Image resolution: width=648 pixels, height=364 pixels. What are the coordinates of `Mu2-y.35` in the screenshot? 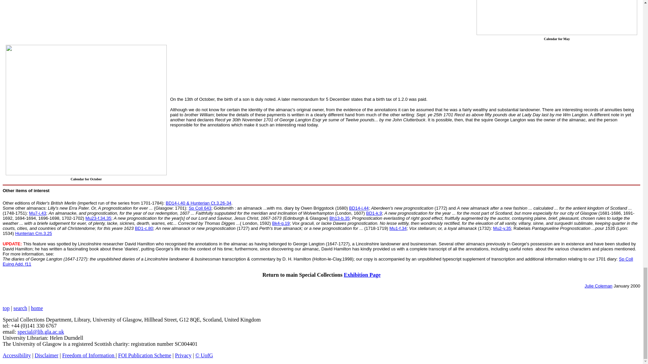 It's located at (502, 228).